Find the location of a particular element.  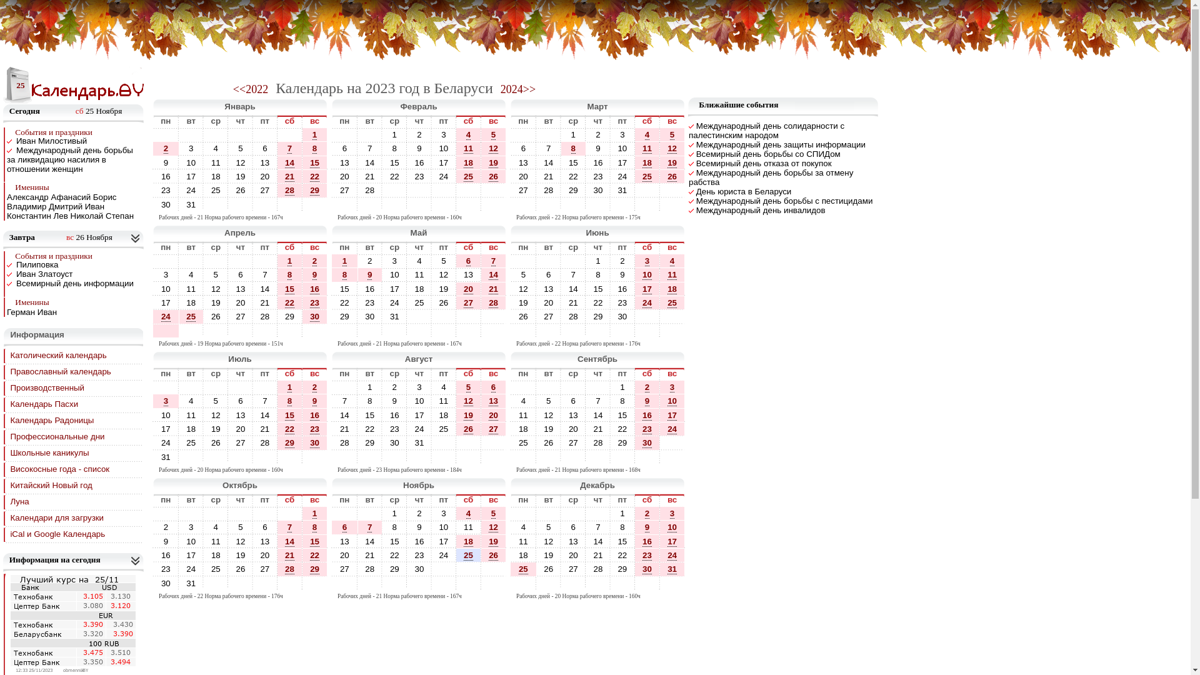

  is located at coordinates (315, 331).